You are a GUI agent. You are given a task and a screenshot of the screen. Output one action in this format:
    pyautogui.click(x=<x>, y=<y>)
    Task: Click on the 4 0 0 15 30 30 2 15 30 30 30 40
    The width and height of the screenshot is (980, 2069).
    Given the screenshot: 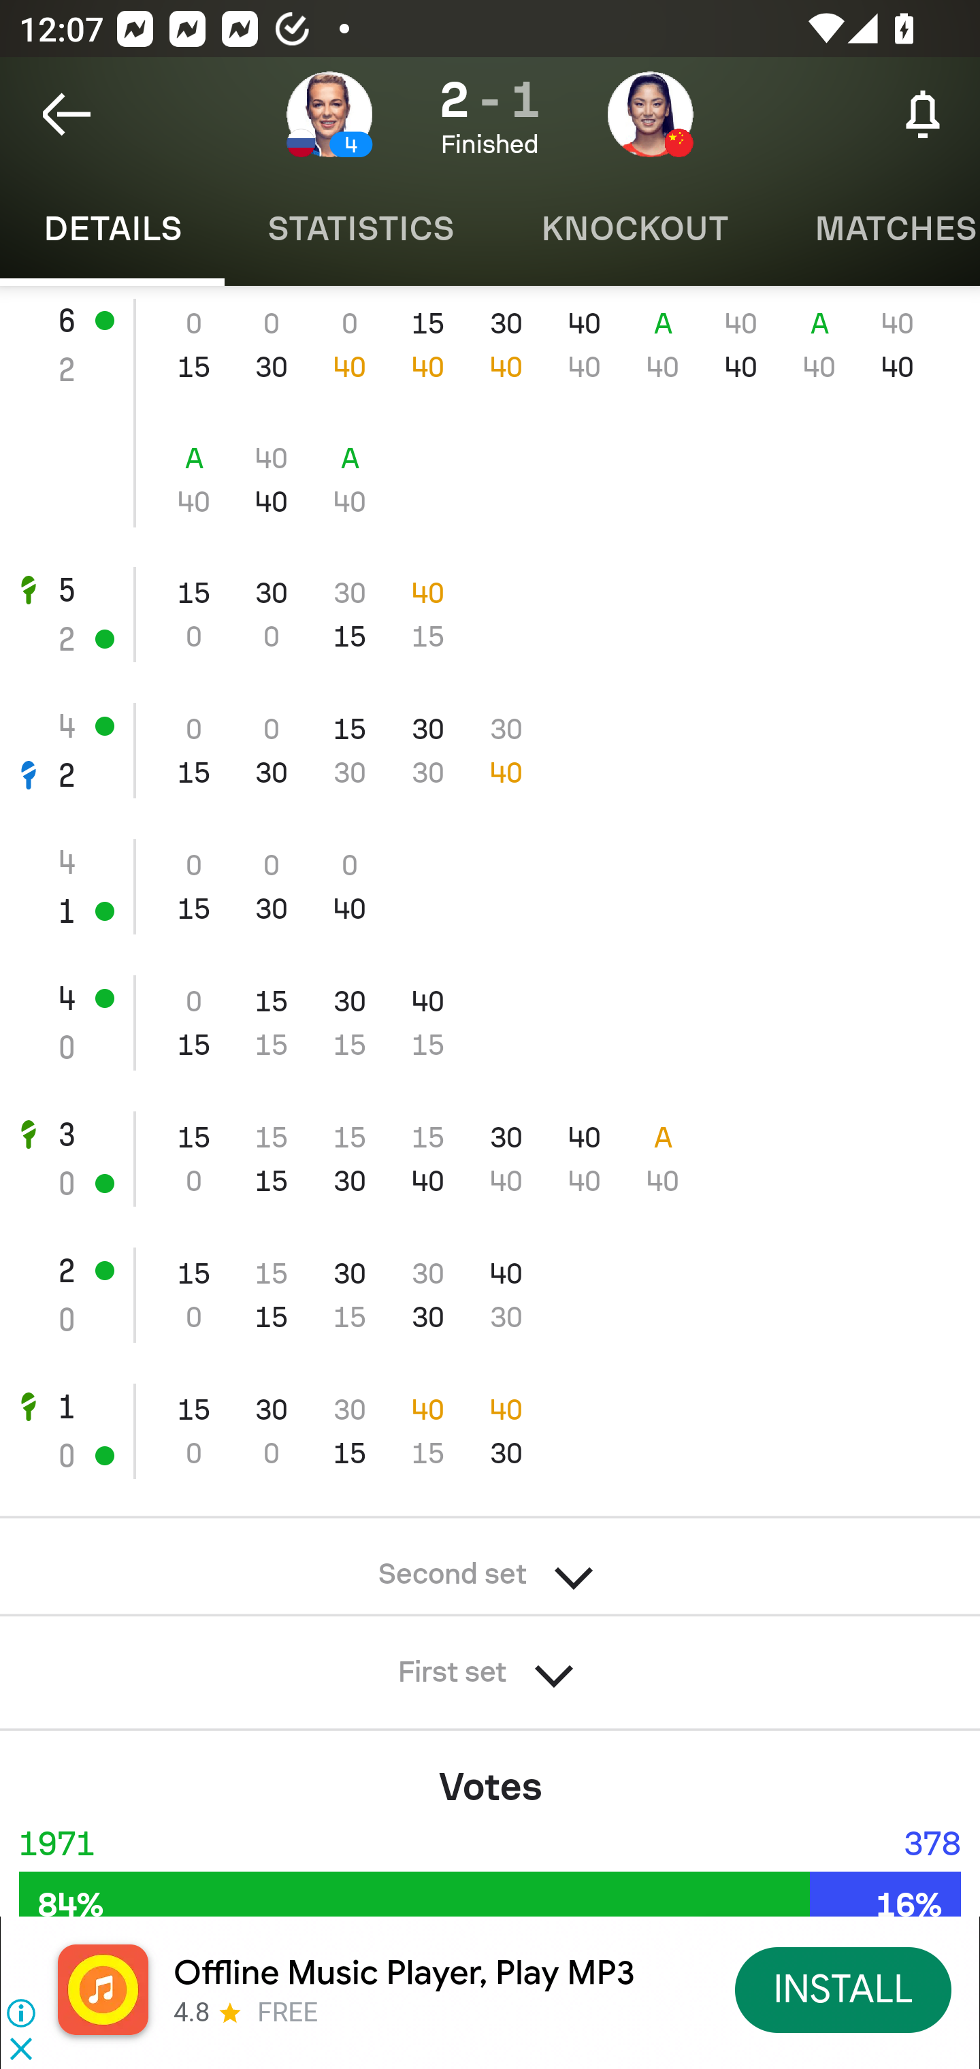 What is the action you would take?
    pyautogui.click(x=490, y=751)
    